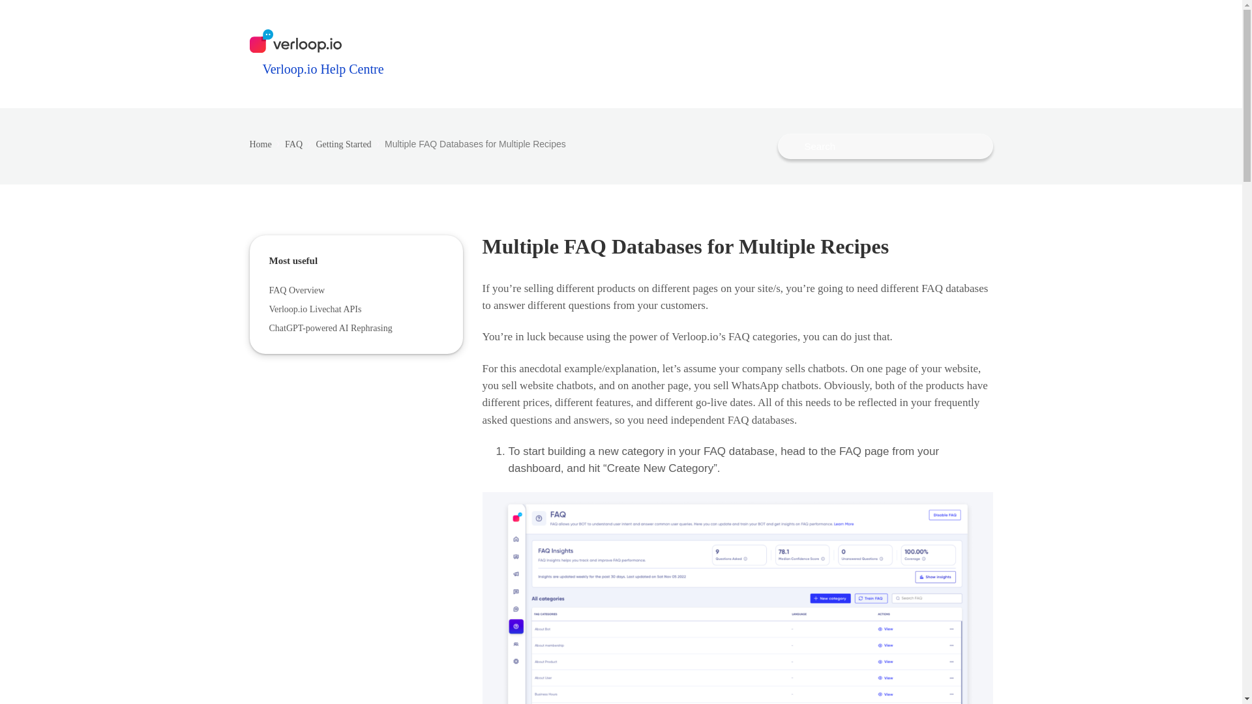 This screenshot has width=1252, height=704. Describe the element at coordinates (316, 53) in the screenshot. I see `Verloop.io Help Centre` at that location.